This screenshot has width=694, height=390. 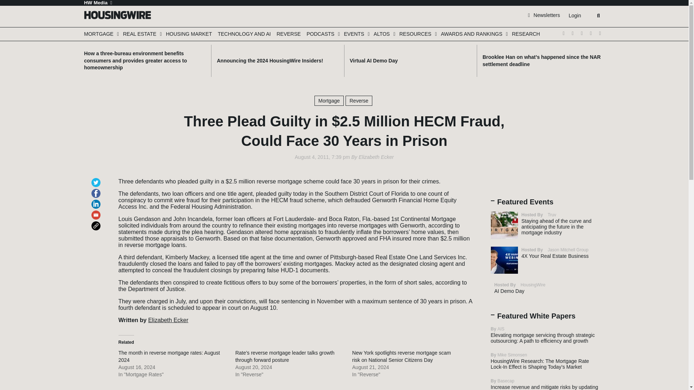 I want to click on Click to share on Facebook, so click(x=97, y=190).